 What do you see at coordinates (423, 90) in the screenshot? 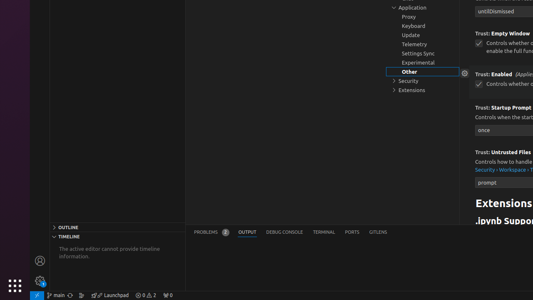
I see `Extensions, group` at bounding box center [423, 90].